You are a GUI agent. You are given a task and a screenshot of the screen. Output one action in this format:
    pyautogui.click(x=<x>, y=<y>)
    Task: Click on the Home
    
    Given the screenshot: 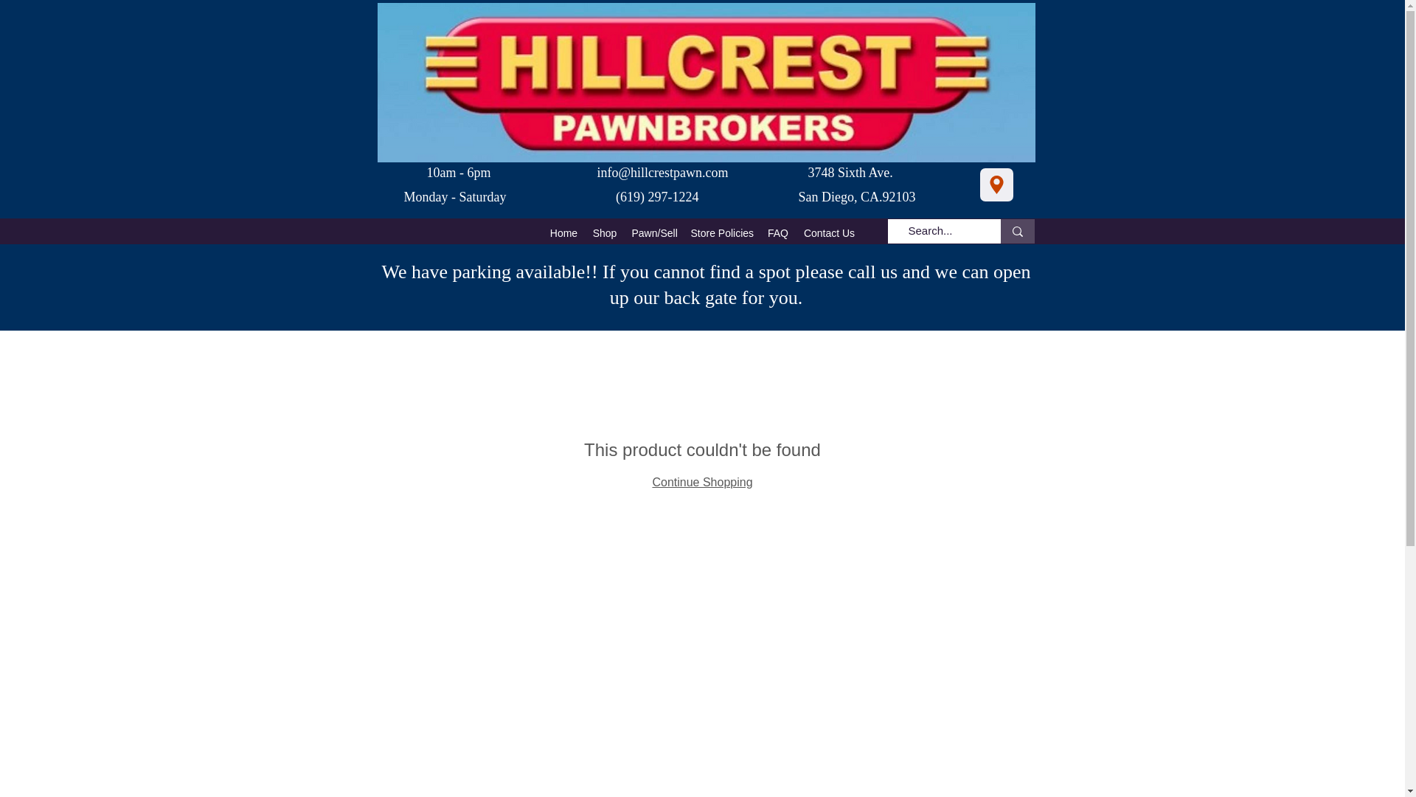 What is the action you would take?
    pyautogui.click(x=563, y=233)
    